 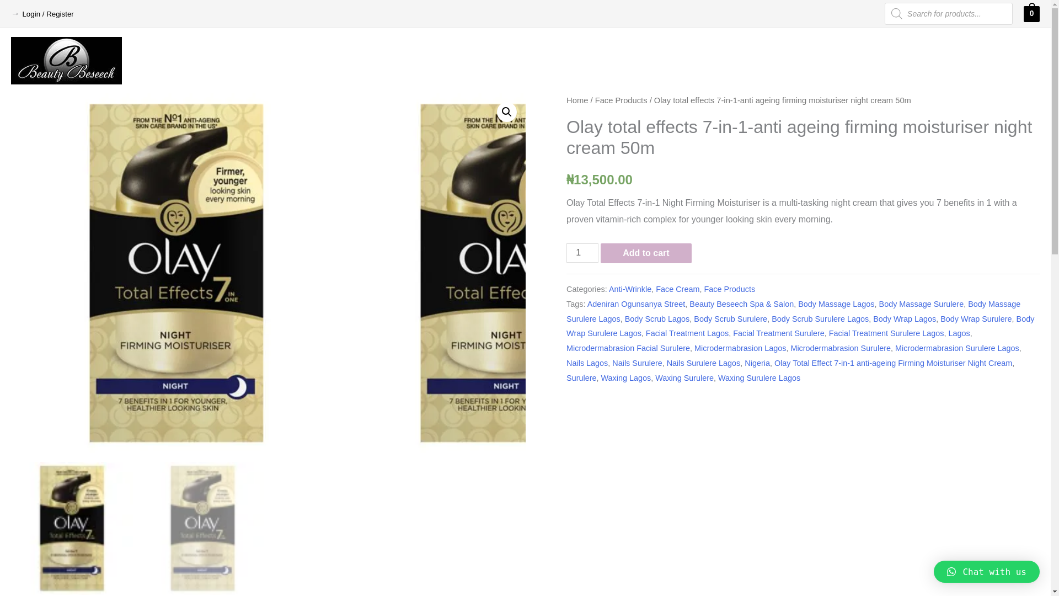 What do you see at coordinates (703, 60) in the screenshot?
I see `About Us` at bounding box center [703, 60].